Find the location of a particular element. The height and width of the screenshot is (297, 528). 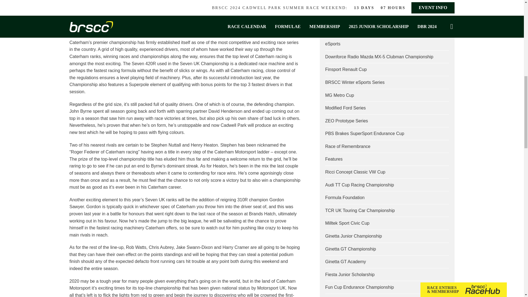

Nankang Tyre CityCar Cup Championship is located at coordinates (366, 31).